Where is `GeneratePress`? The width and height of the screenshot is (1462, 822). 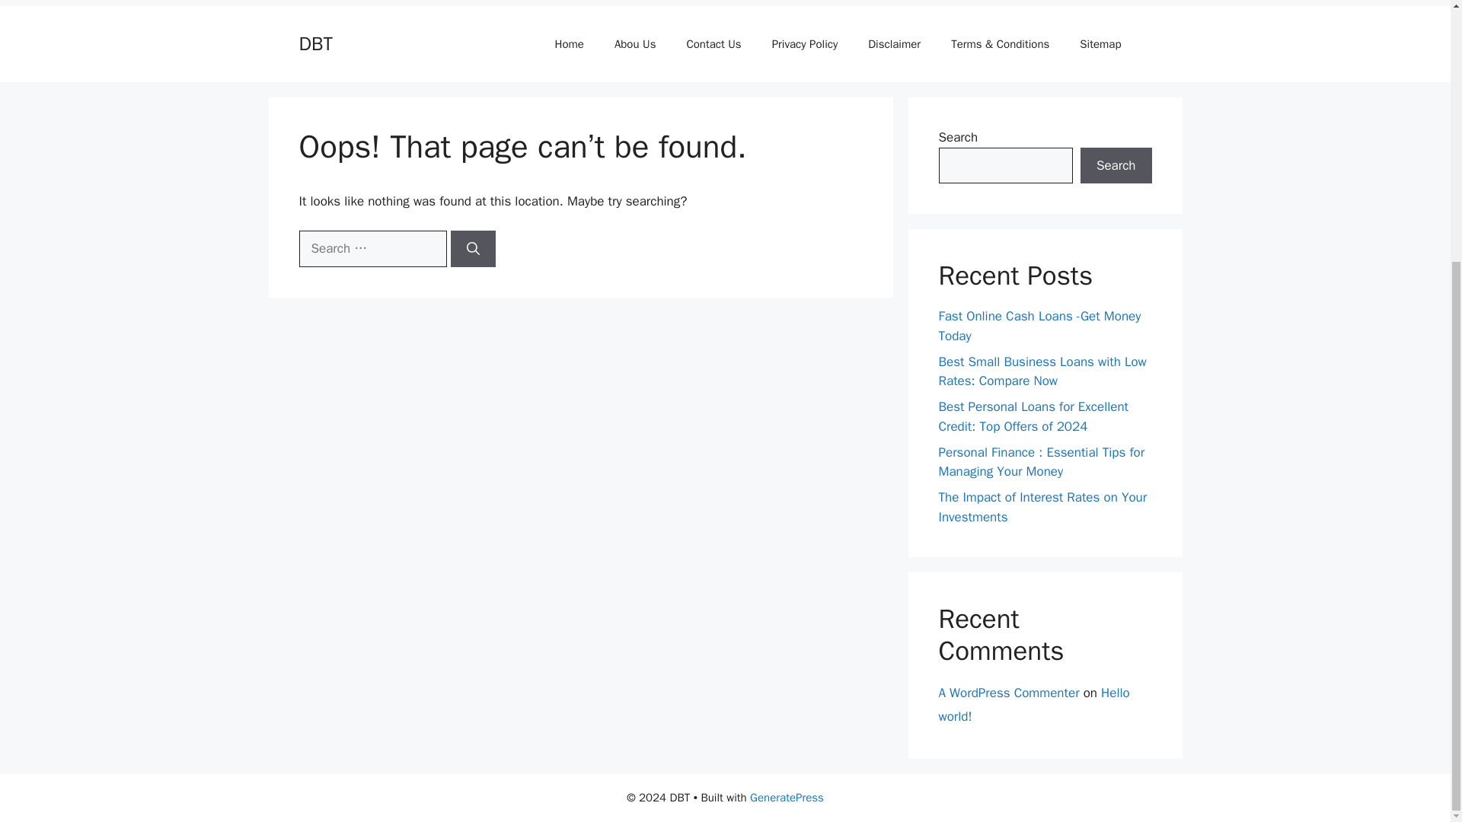 GeneratePress is located at coordinates (787, 798).